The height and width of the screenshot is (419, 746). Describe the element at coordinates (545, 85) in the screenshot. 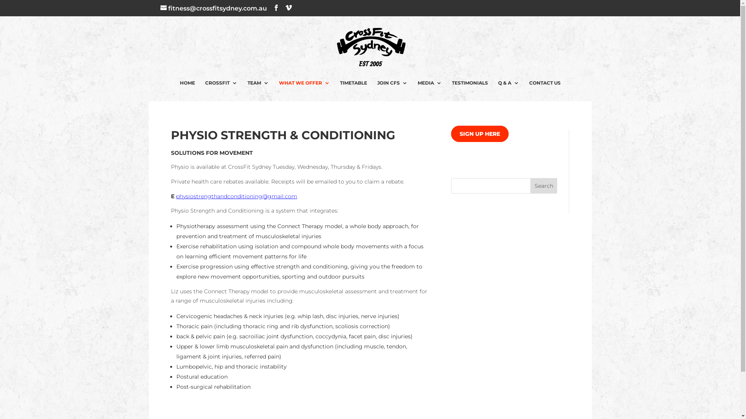

I see `CONTACT US` at that location.